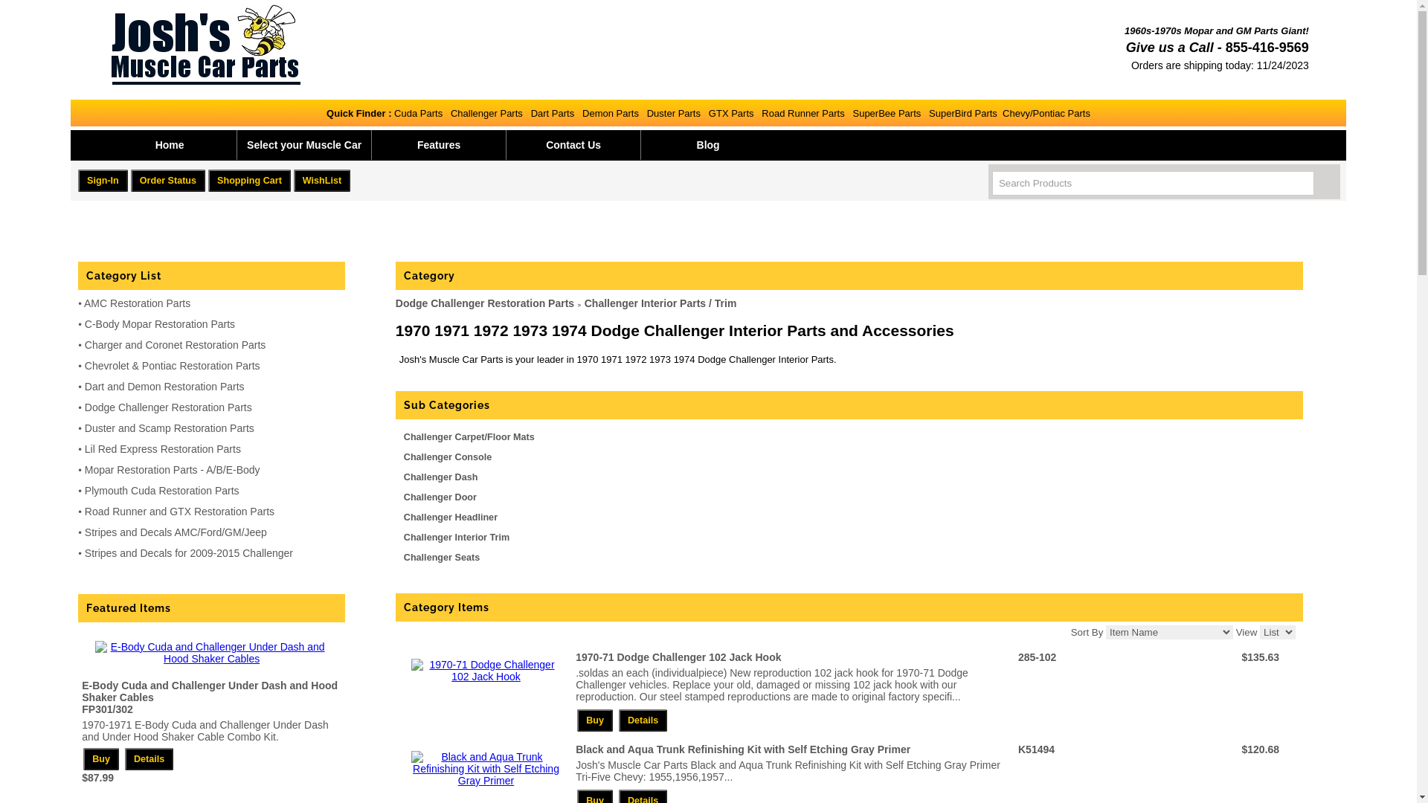 The width and height of the screenshot is (1428, 803). Describe the element at coordinates (643, 720) in the screenshot. I see `Details` at that location.